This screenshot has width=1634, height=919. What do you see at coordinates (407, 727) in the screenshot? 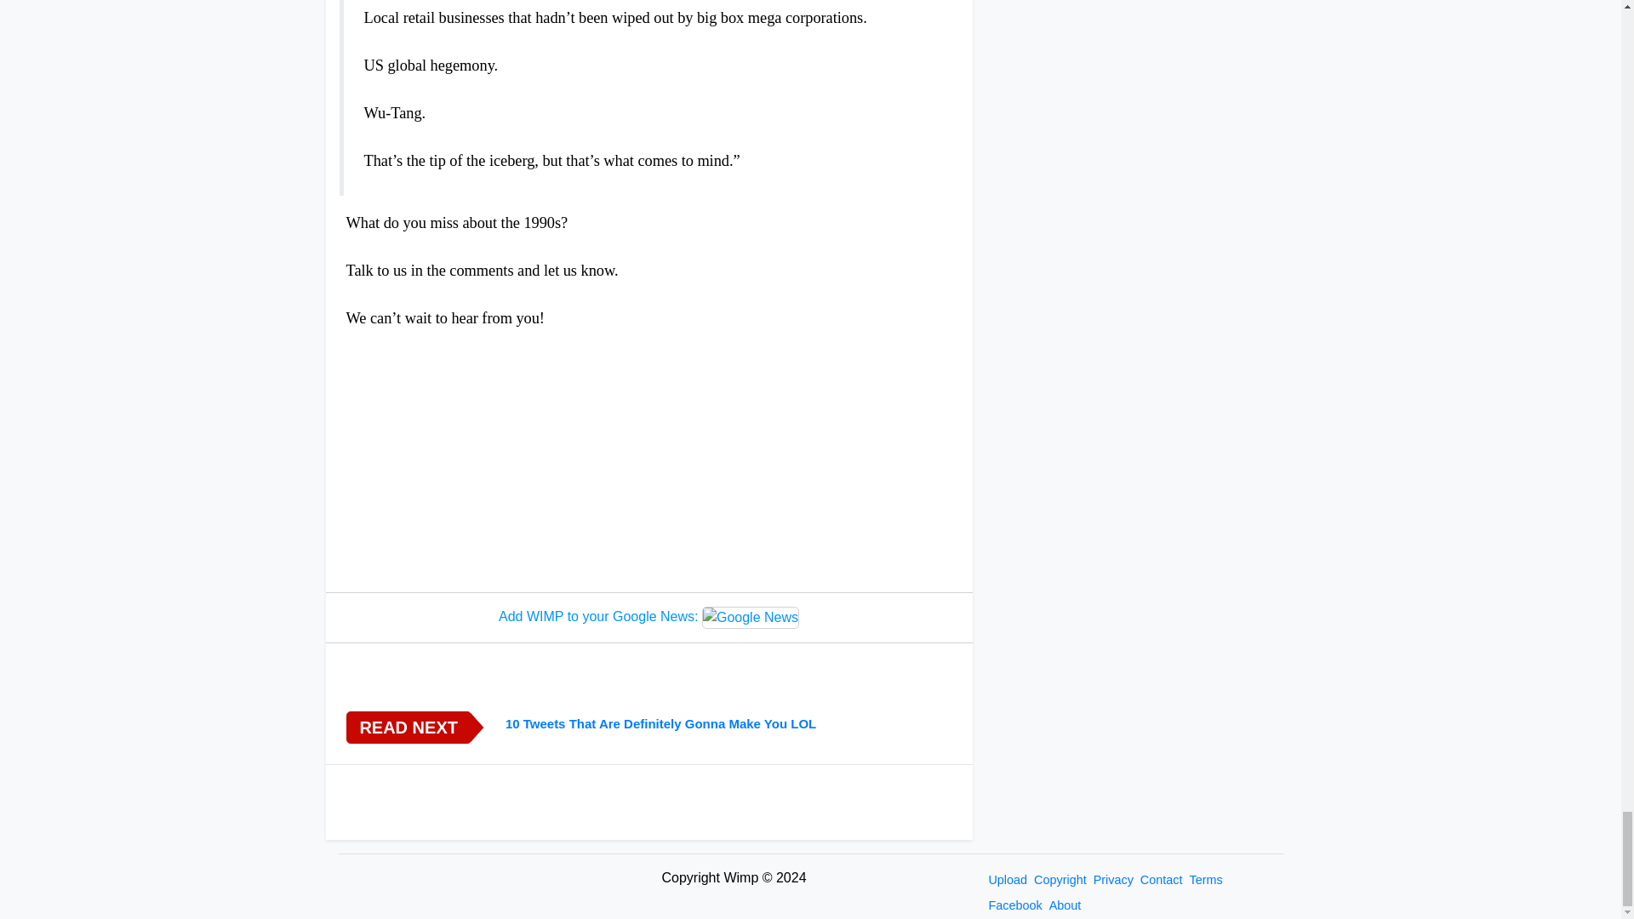
I see `READ NEXT` at bounding box center [407, 727].